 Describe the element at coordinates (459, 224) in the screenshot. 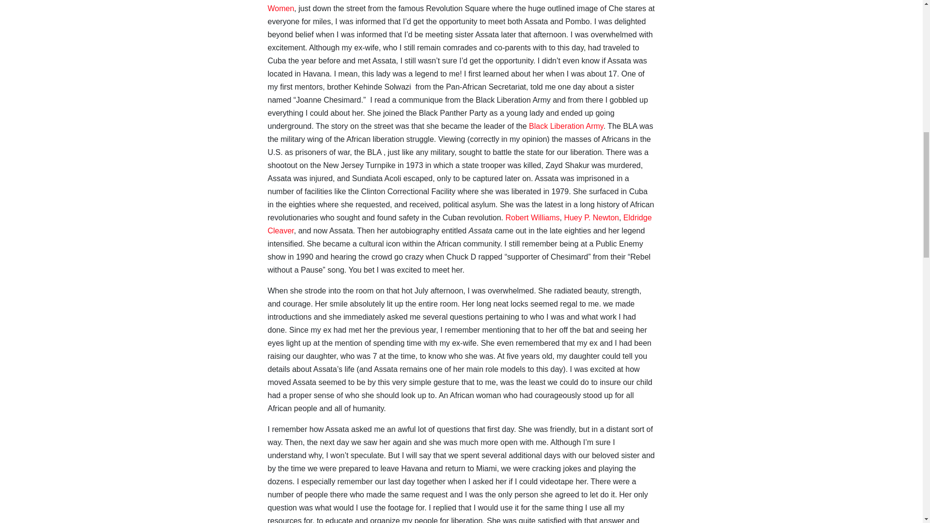

I see `Eldridge Cleaver` at that location.